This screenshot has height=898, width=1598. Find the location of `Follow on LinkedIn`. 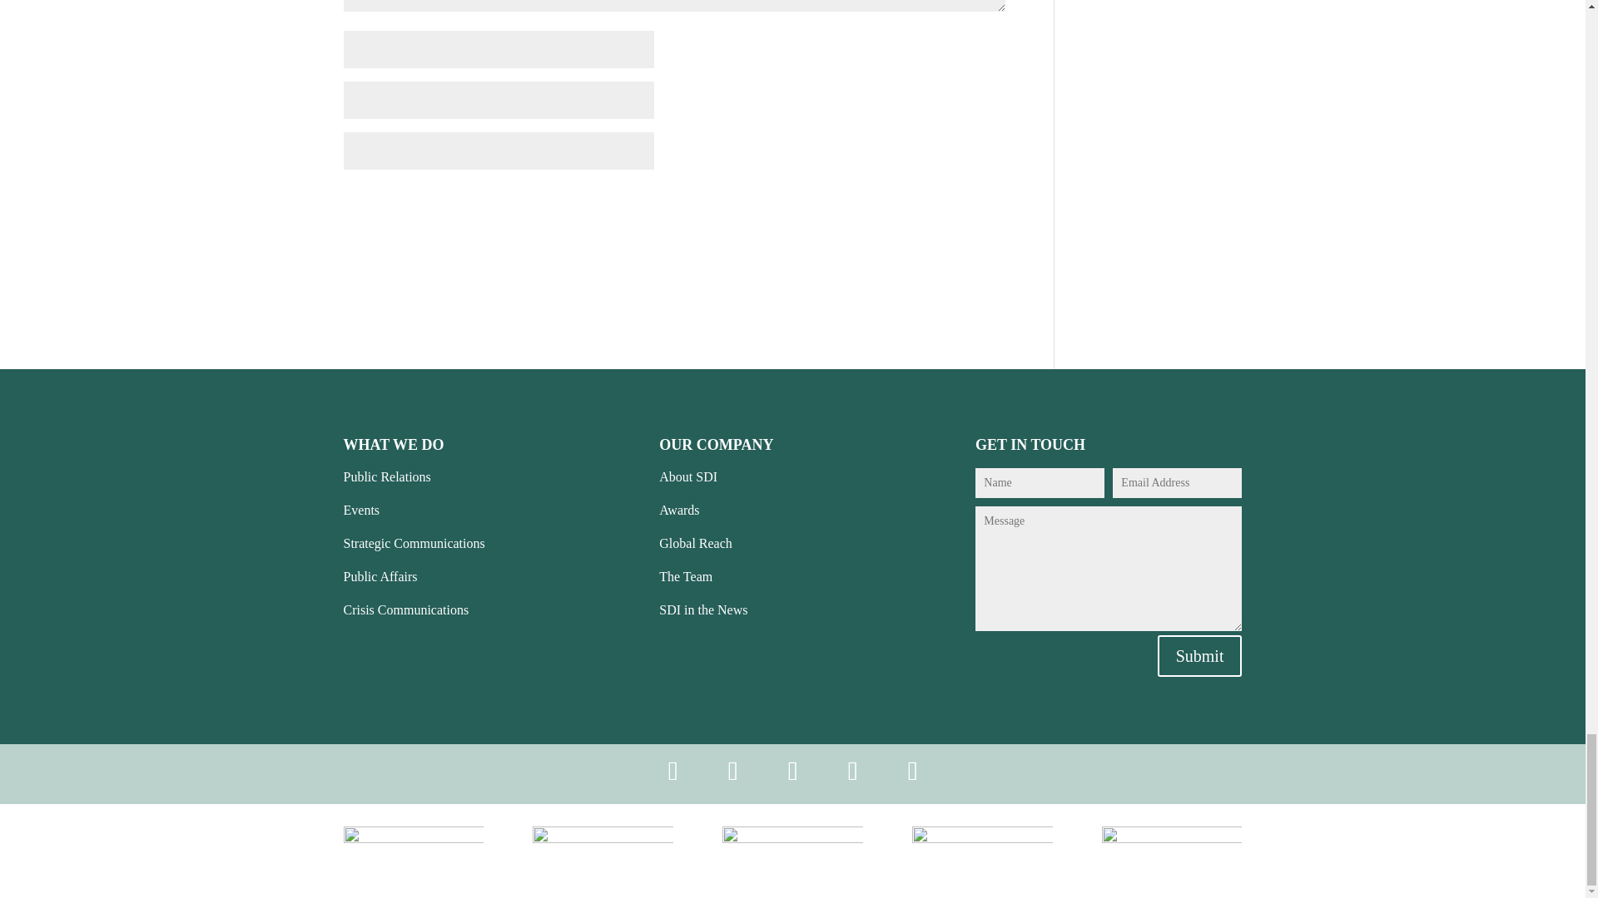

Follow on LinkedIn is located at coordinates (792, 771).